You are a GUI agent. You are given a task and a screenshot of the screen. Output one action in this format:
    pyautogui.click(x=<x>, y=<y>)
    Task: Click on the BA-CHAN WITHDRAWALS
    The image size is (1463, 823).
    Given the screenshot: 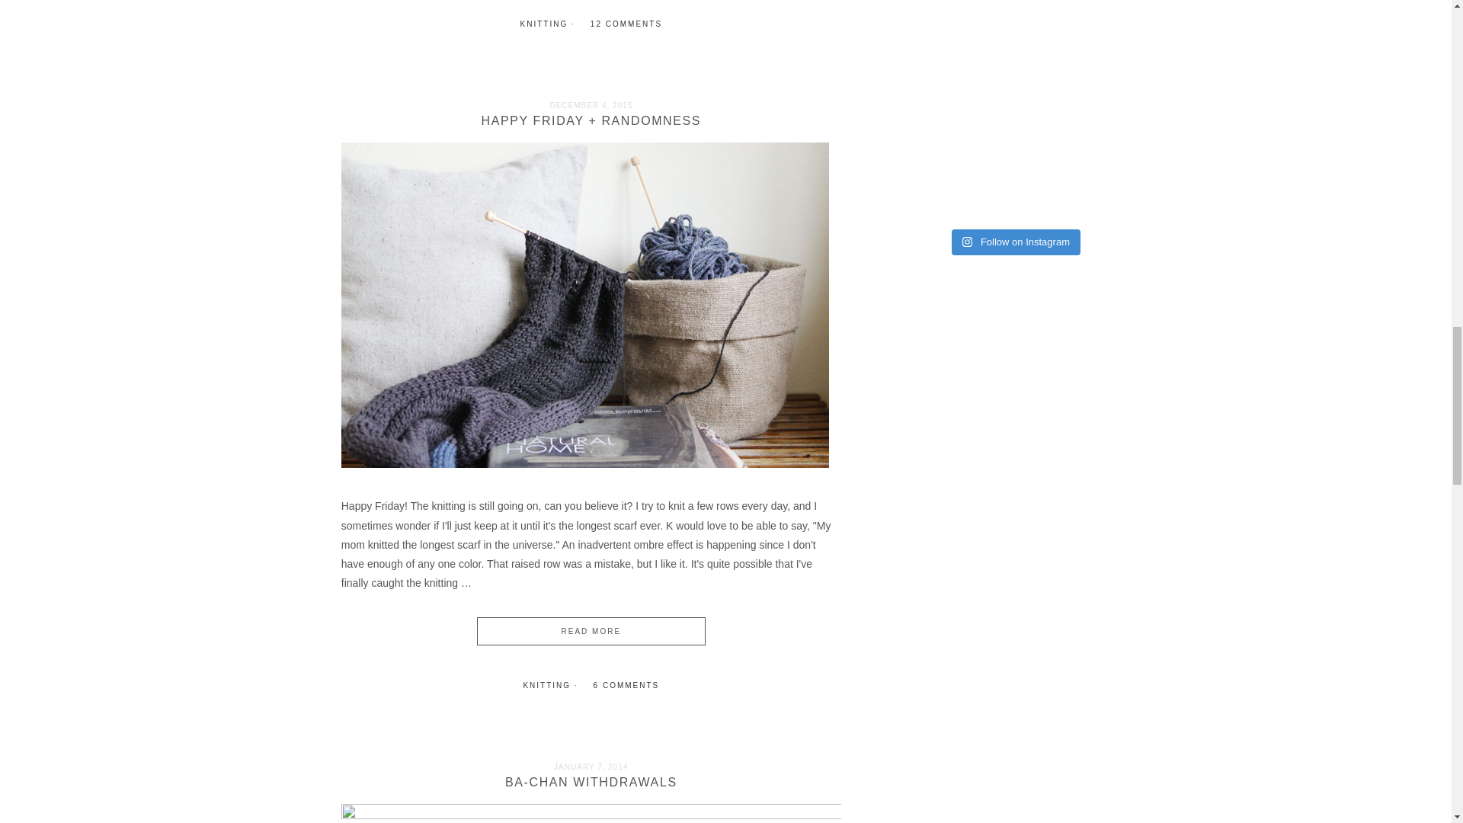 What is the action you would take?
    pyautogui.click(x=591, y=782)
    